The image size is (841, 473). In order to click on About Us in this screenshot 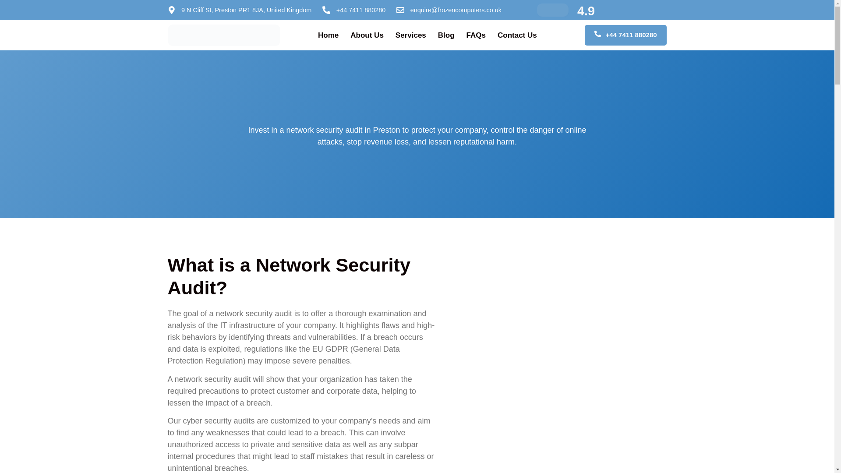, I will do `click(367, 35)`.